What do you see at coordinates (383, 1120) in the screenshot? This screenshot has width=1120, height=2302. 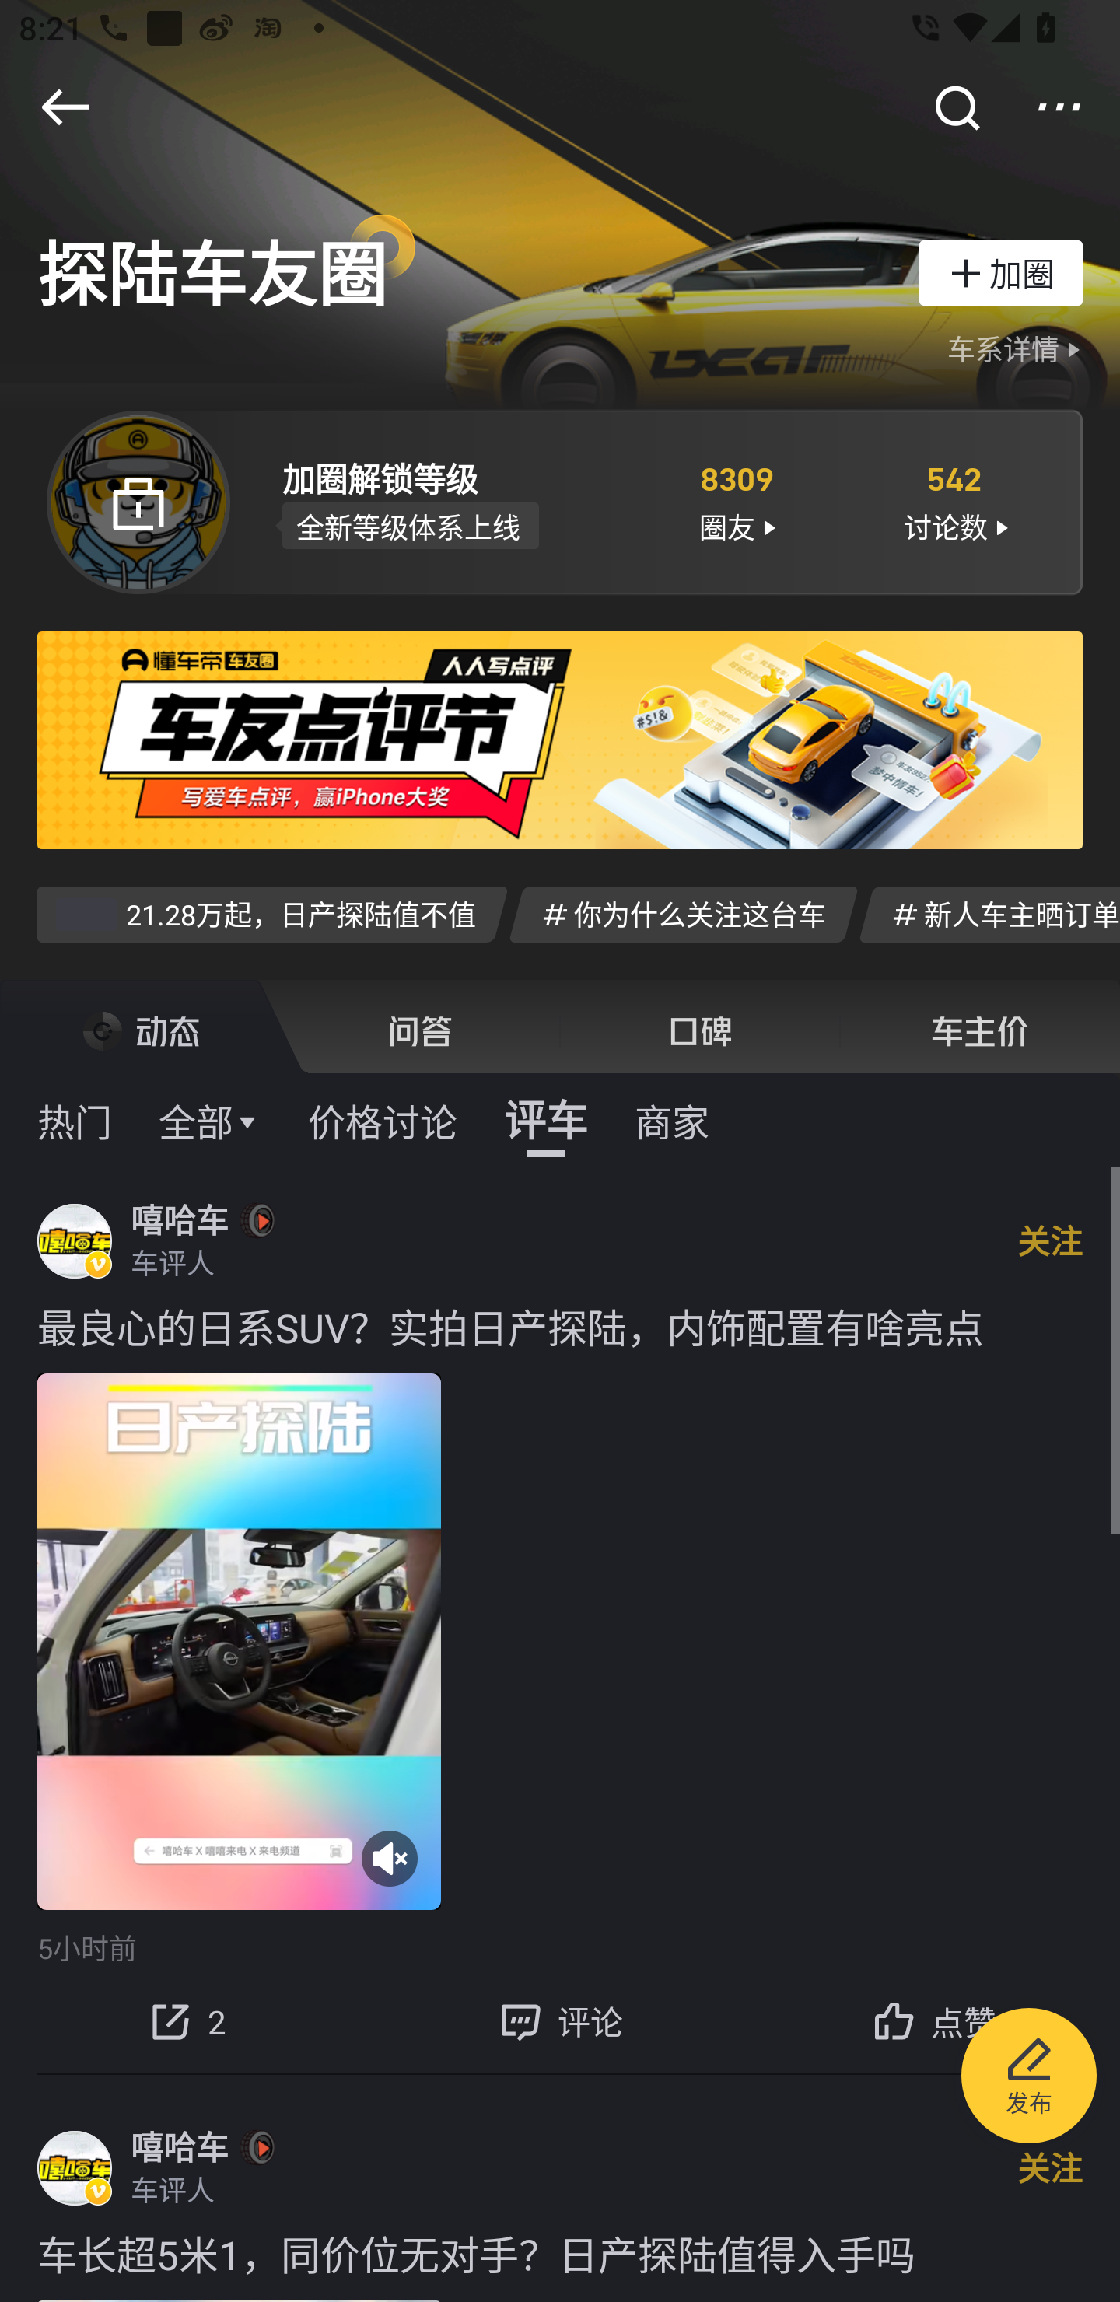 I see `价格讨论` at bounding box center [383, 1120].